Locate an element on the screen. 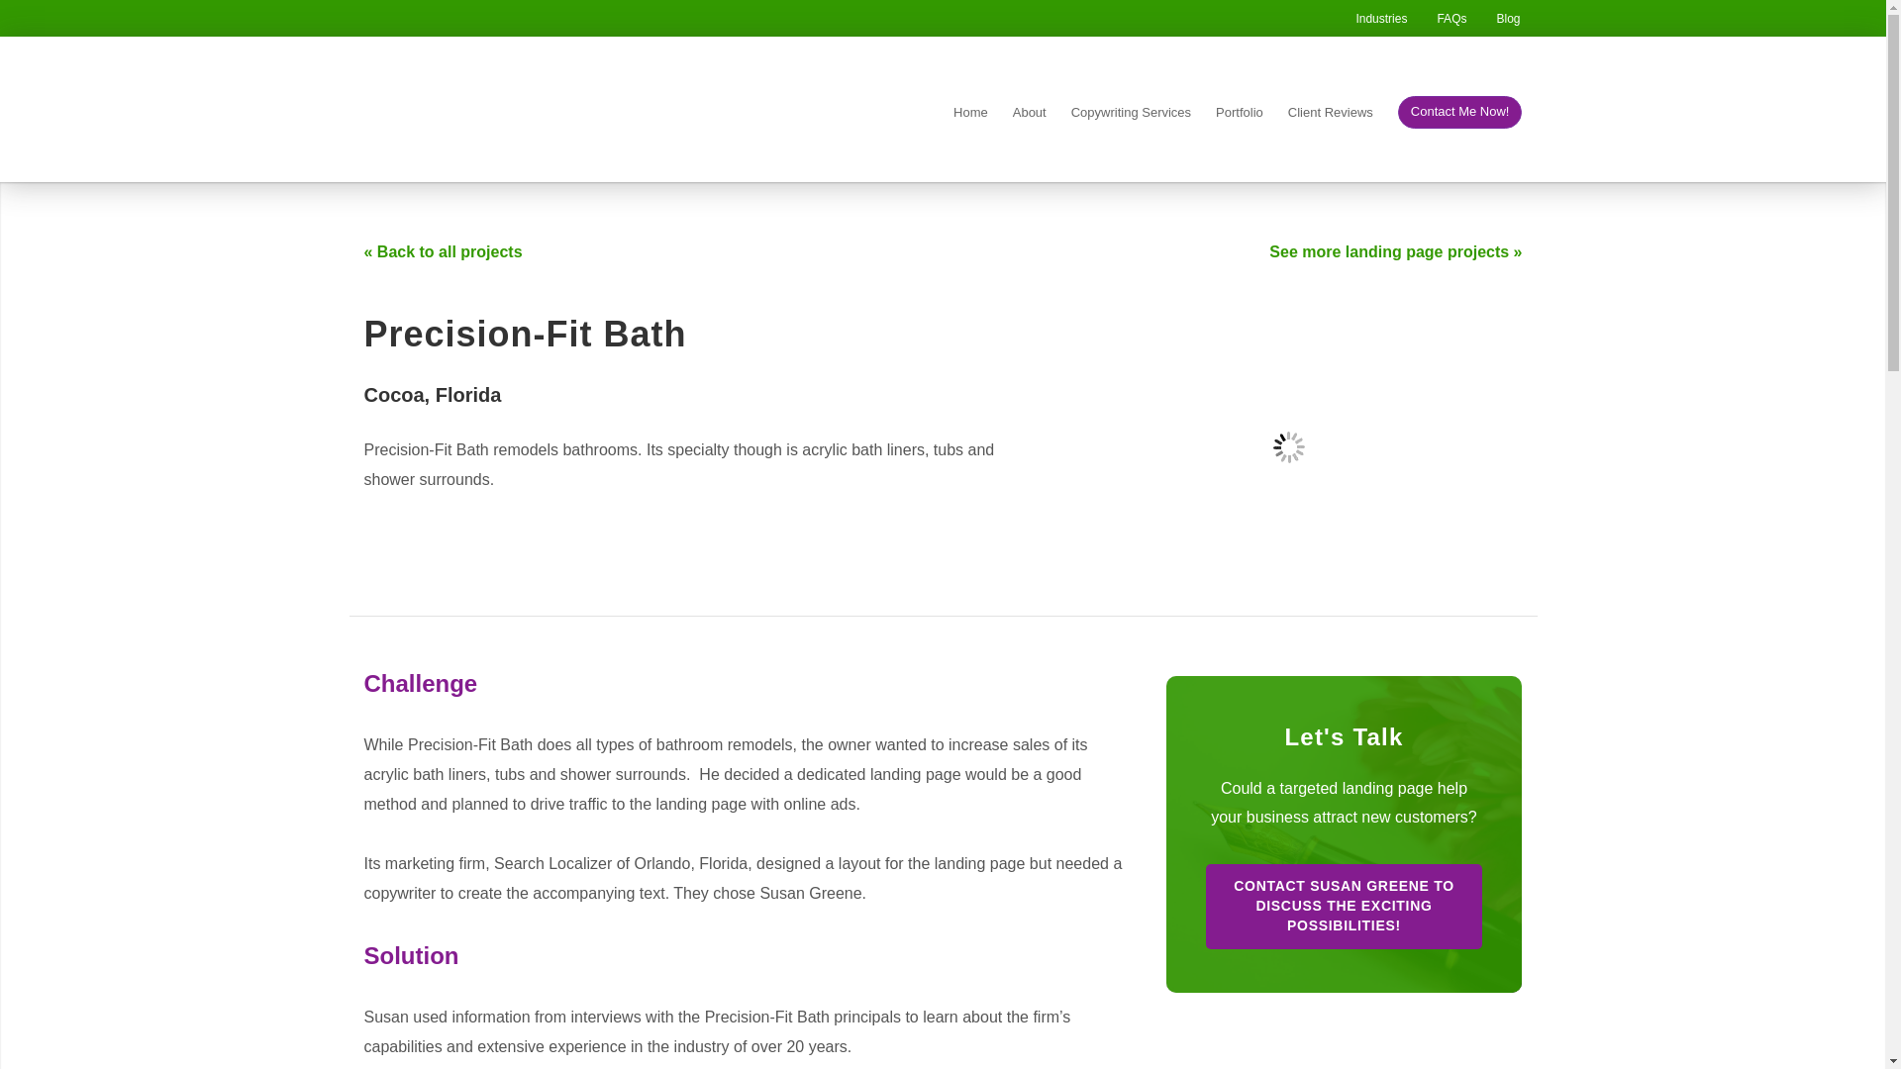  FAQs is located at coordinates (1451, 18).